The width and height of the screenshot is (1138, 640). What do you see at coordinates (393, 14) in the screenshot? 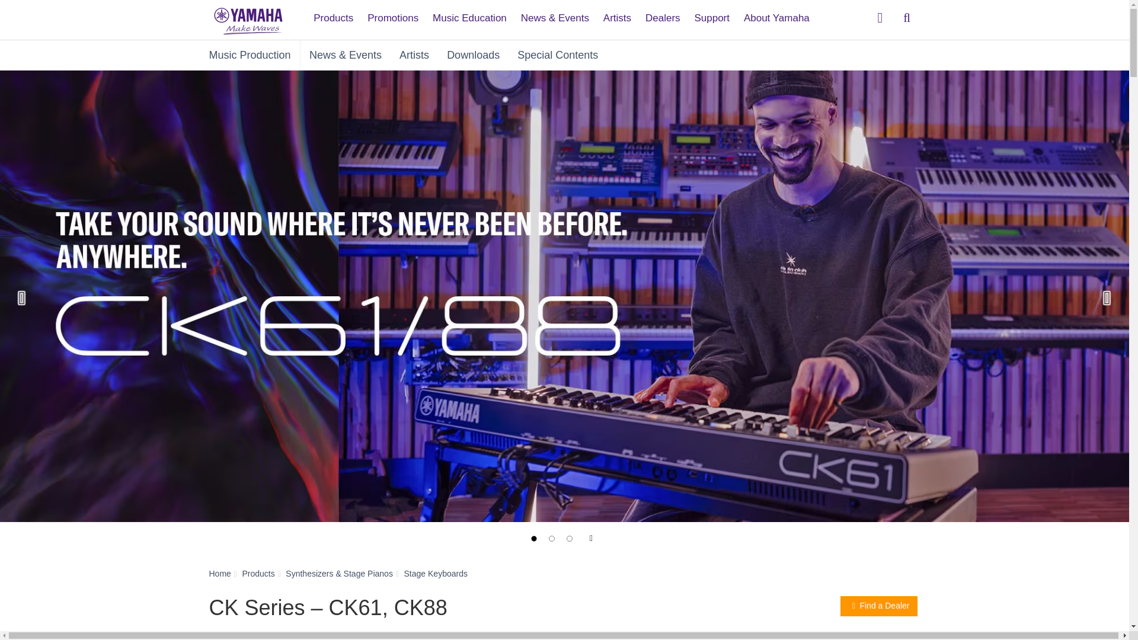
I see `Promotions` at bounding box center [393, 14].